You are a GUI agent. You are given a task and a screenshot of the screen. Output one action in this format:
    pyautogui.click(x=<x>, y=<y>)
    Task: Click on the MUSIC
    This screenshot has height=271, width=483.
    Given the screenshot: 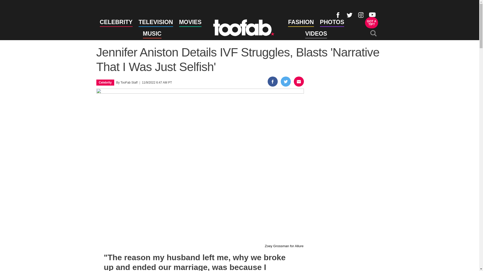 What is the action you would take?
    pyautogui.click(x=152, y=35)
    